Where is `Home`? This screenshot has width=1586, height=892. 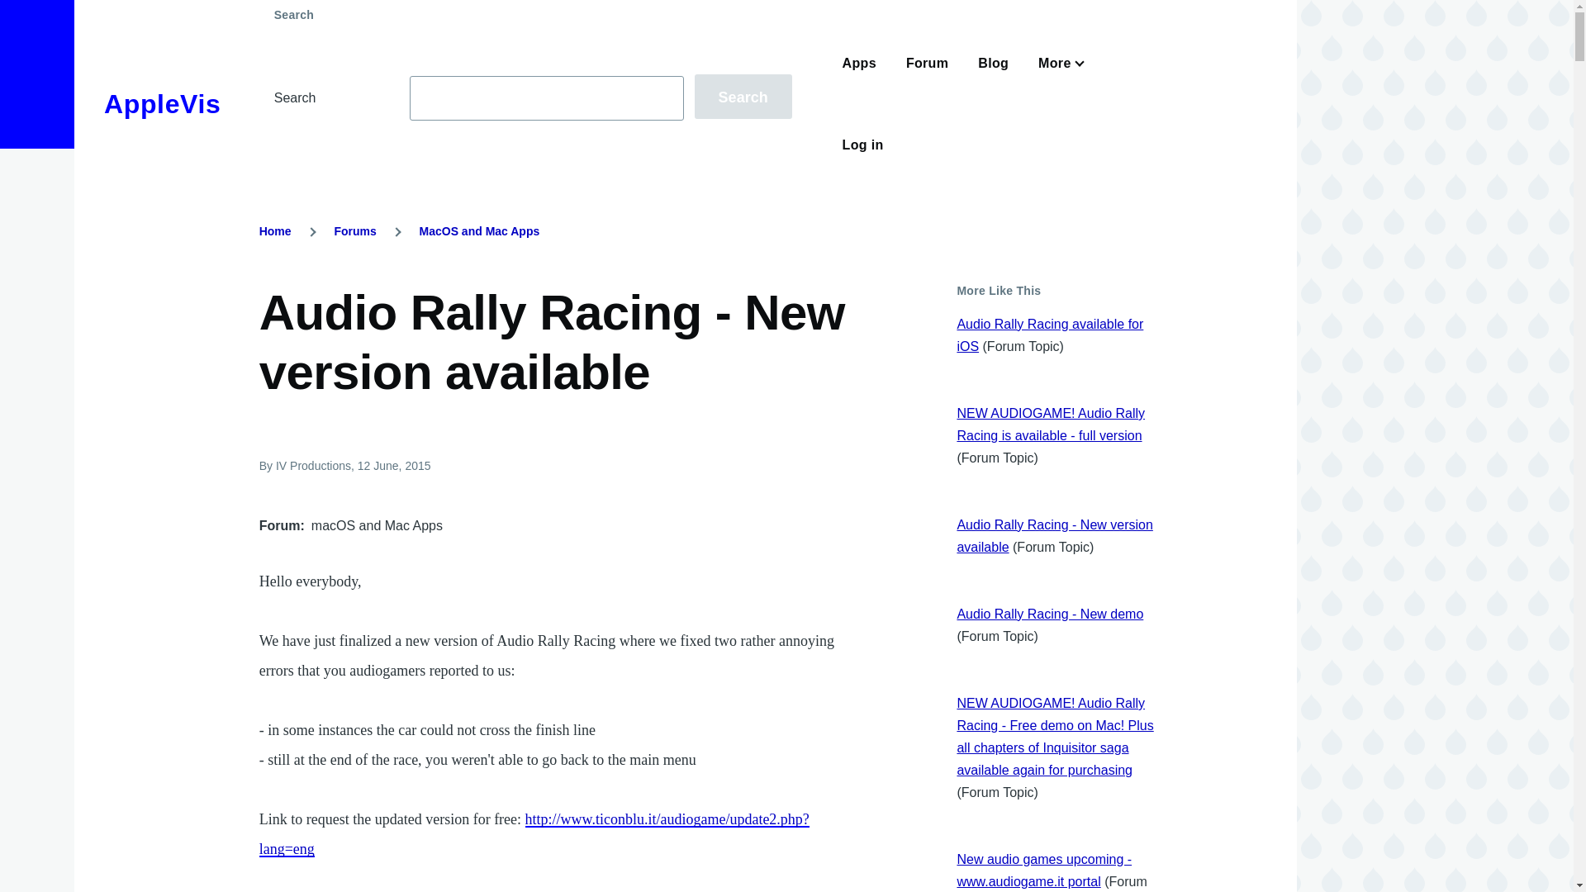
Home is located at coordinates (276, 231).